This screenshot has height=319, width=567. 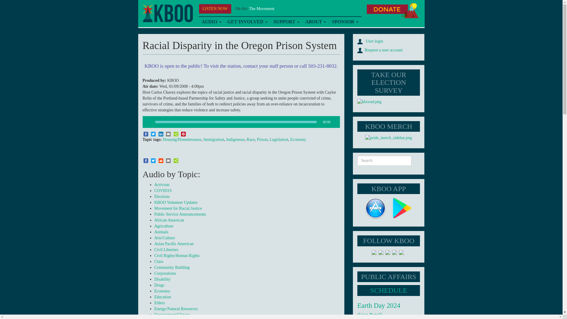 What do you see at coordinates (286, 22) in the screenshot?
I see `SUPPORT` at bounding box center [286, 22].